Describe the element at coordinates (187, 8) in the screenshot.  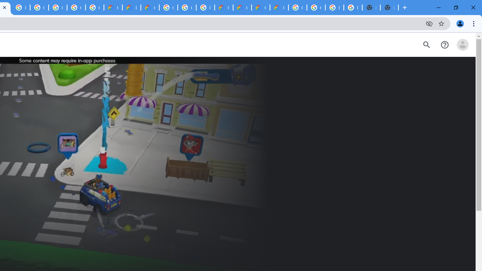
I see `Google Cloud Platform` at that location.